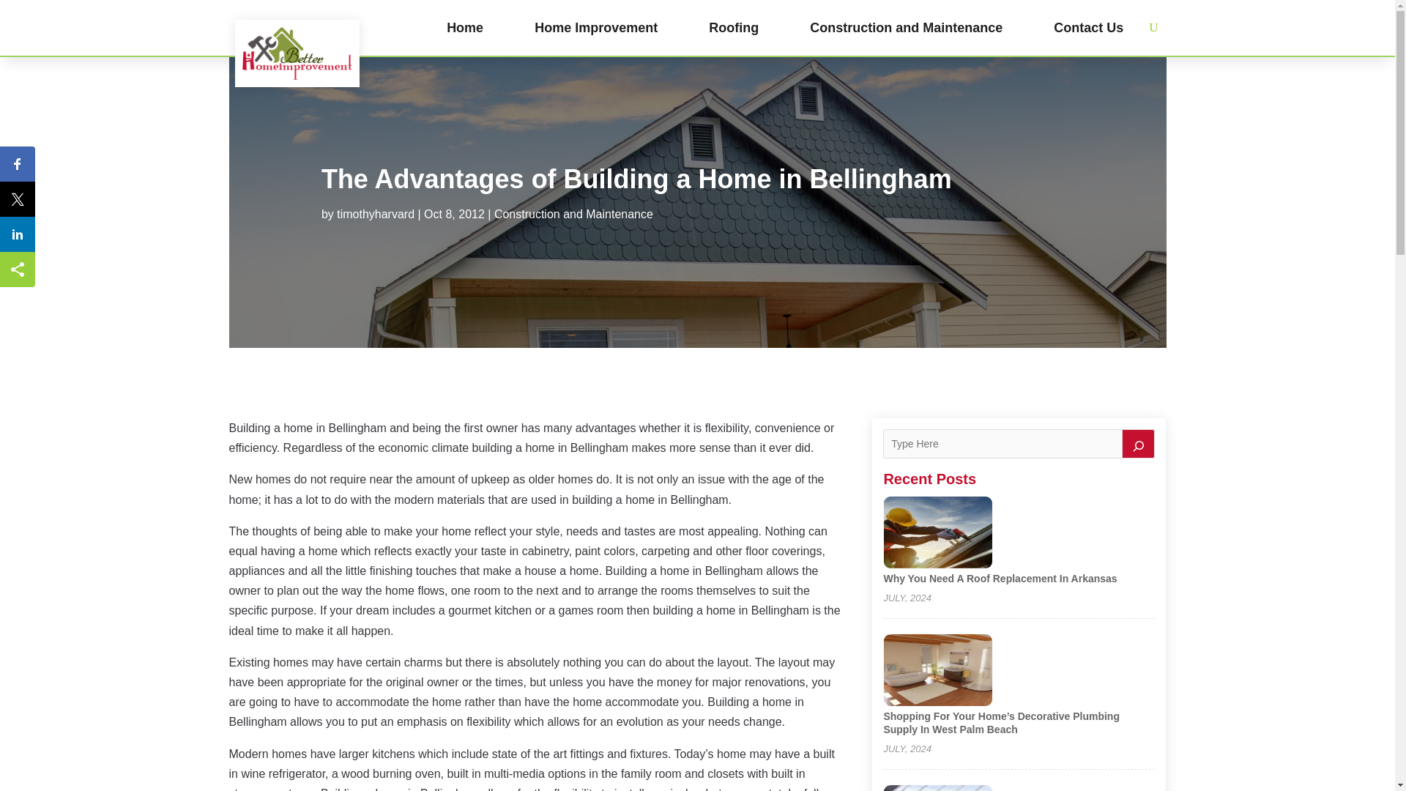  Describe the element at coordinates (999, 579) in the screenshot. I see `Why You Need A Roof Replacement In Arkansas` at that location.